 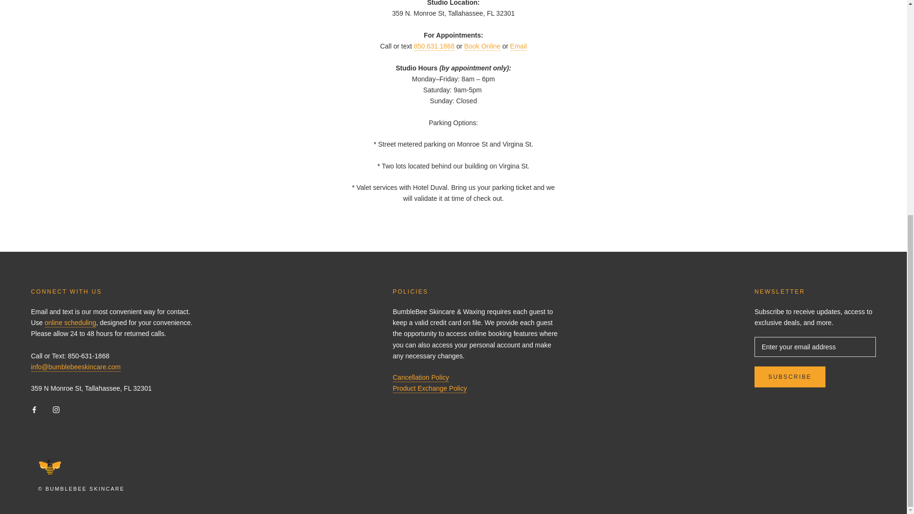 I want to click on Product Exchange Policy, so click(x=430, y=388).